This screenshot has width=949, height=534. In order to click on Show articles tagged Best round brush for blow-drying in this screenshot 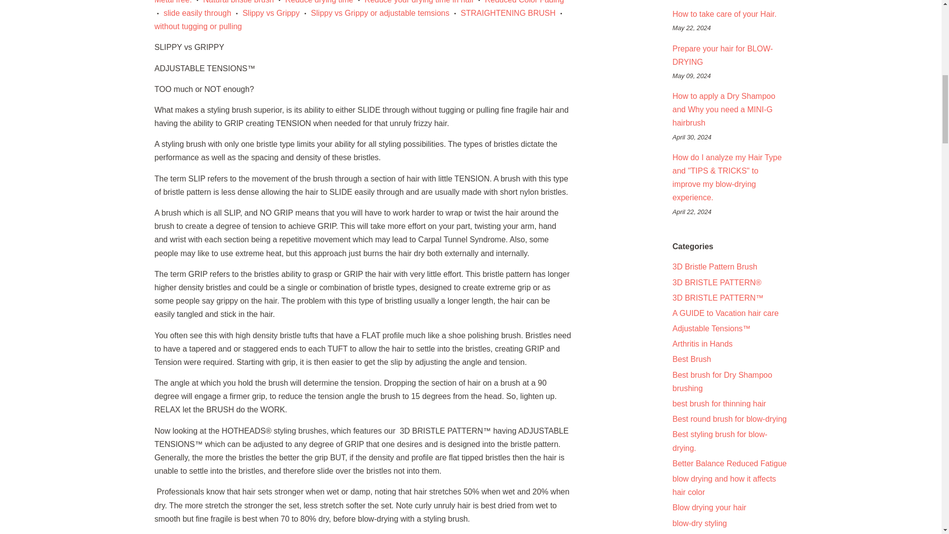, I will do `click(729, 419)`.